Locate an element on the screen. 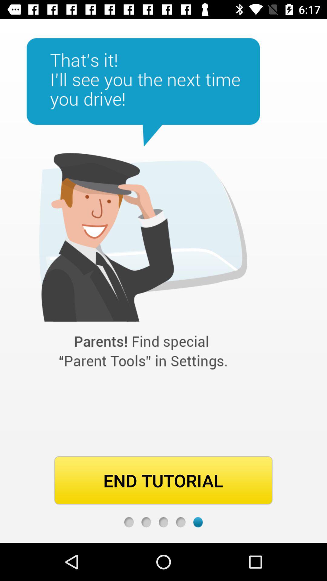 This screenshot has width=327, height=581. go to previous screen is located at coordinates (163, 522).